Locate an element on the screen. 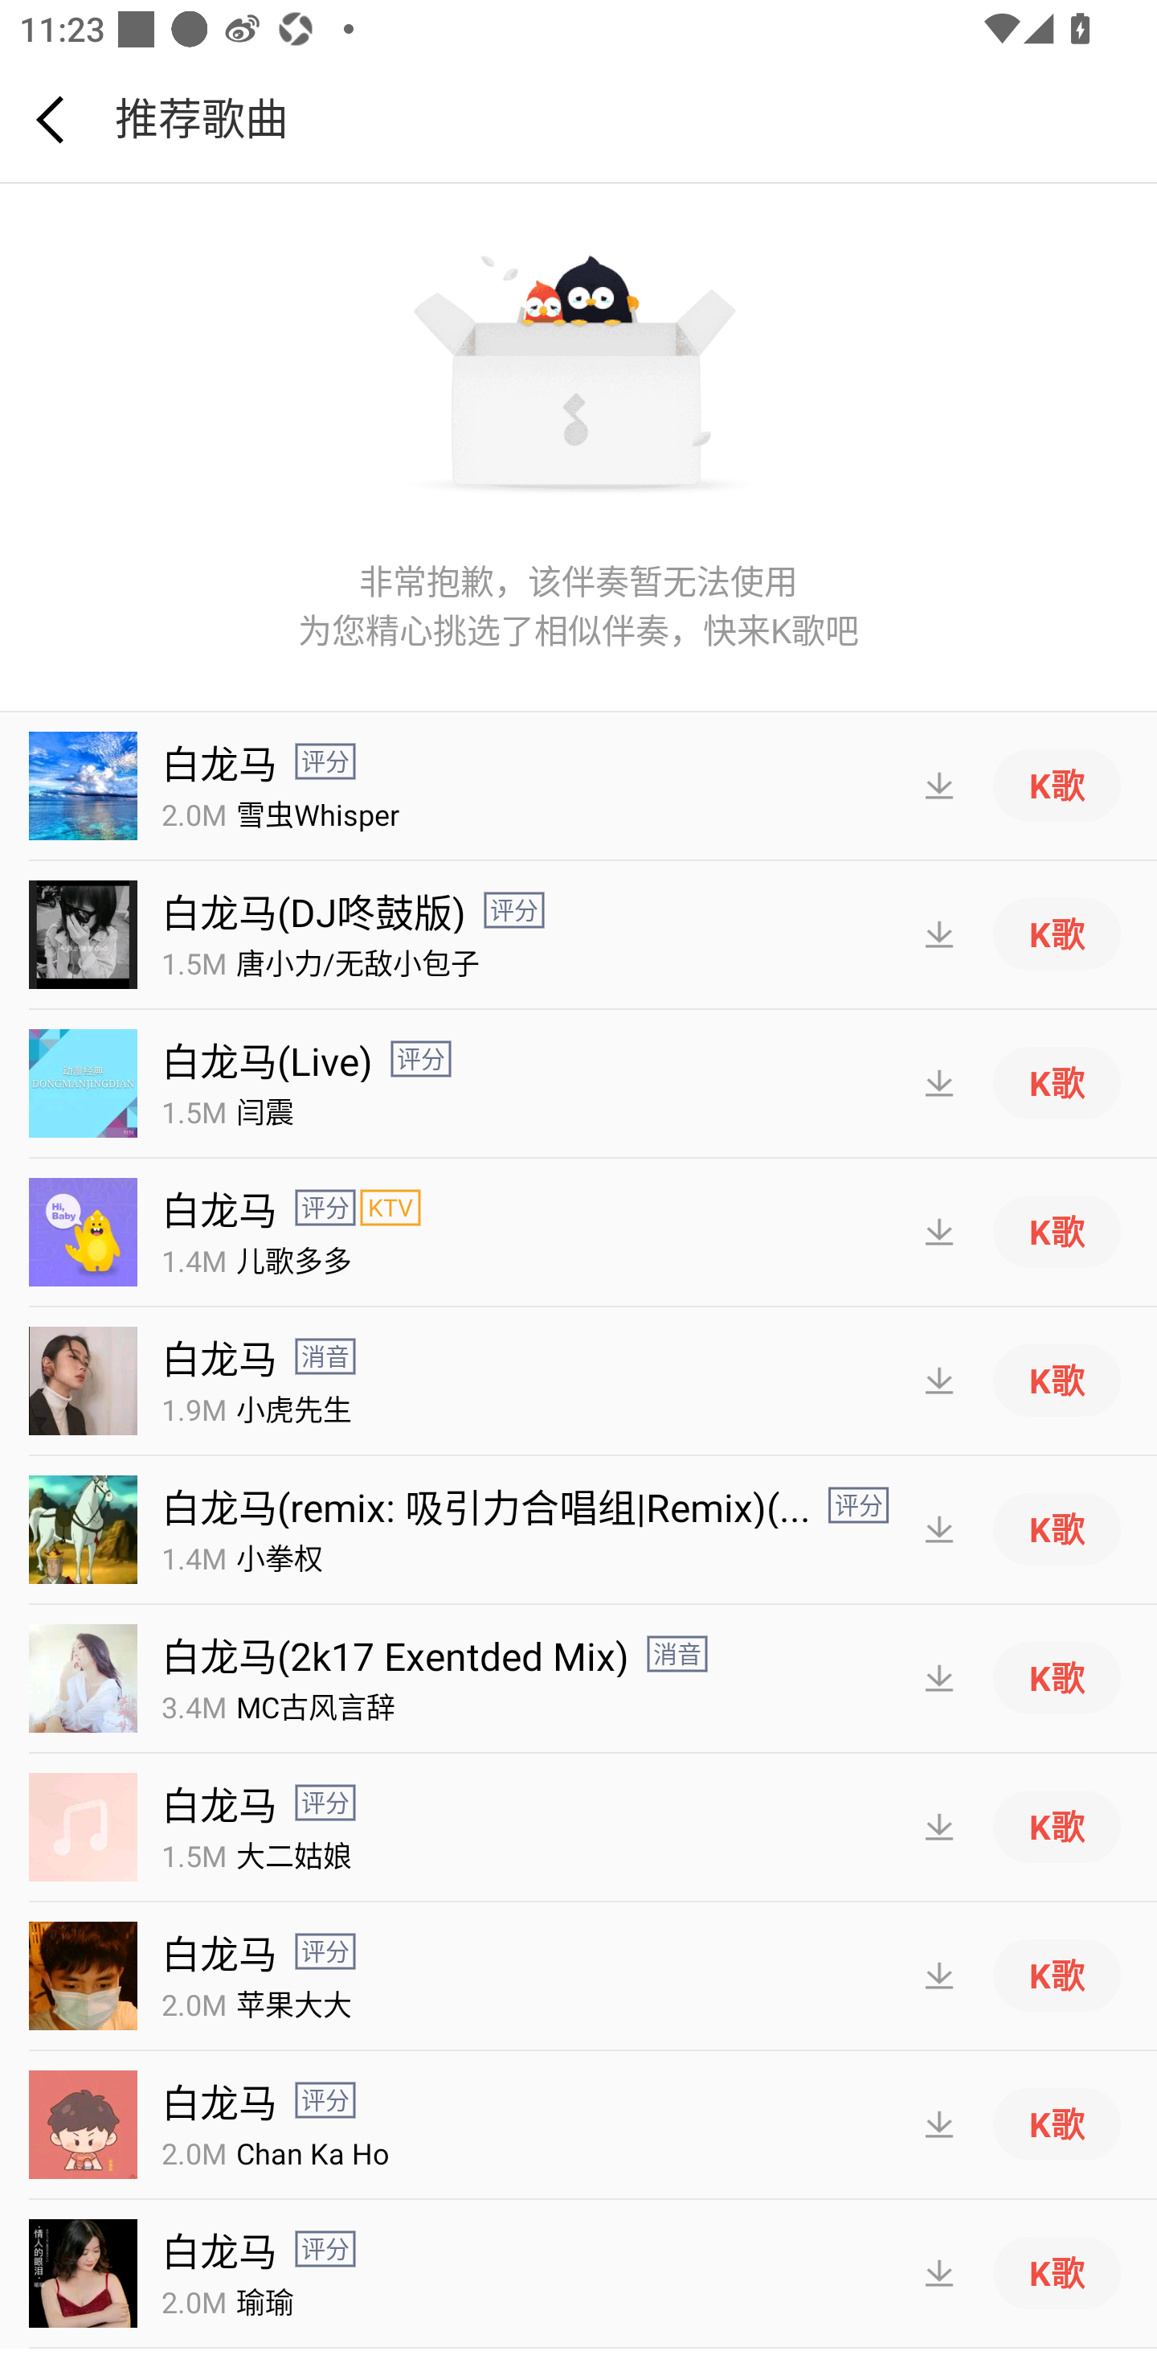  2.0M 苹果大大 K歌 is located at coordinates (578, 1976).